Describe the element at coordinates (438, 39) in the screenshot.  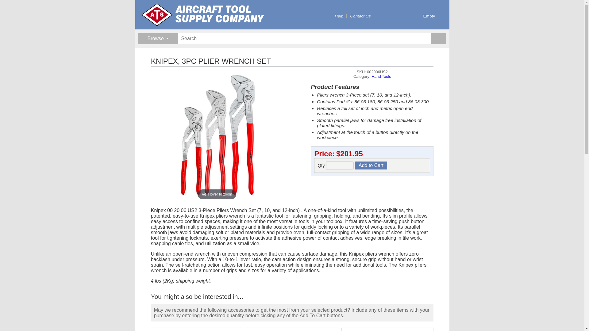
I see `search button` at that location.